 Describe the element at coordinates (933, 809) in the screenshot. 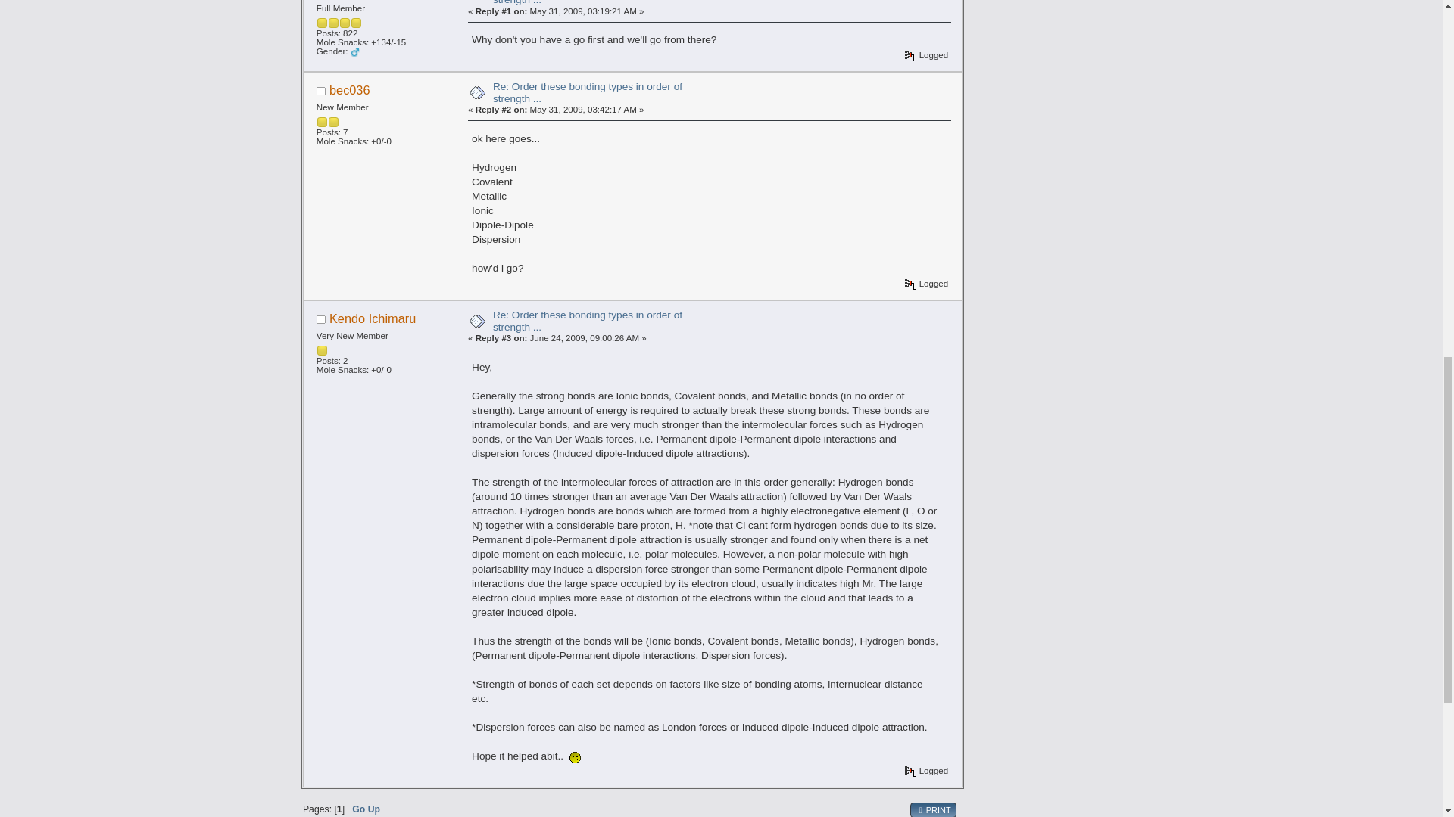

I see `PRINT` at that location.